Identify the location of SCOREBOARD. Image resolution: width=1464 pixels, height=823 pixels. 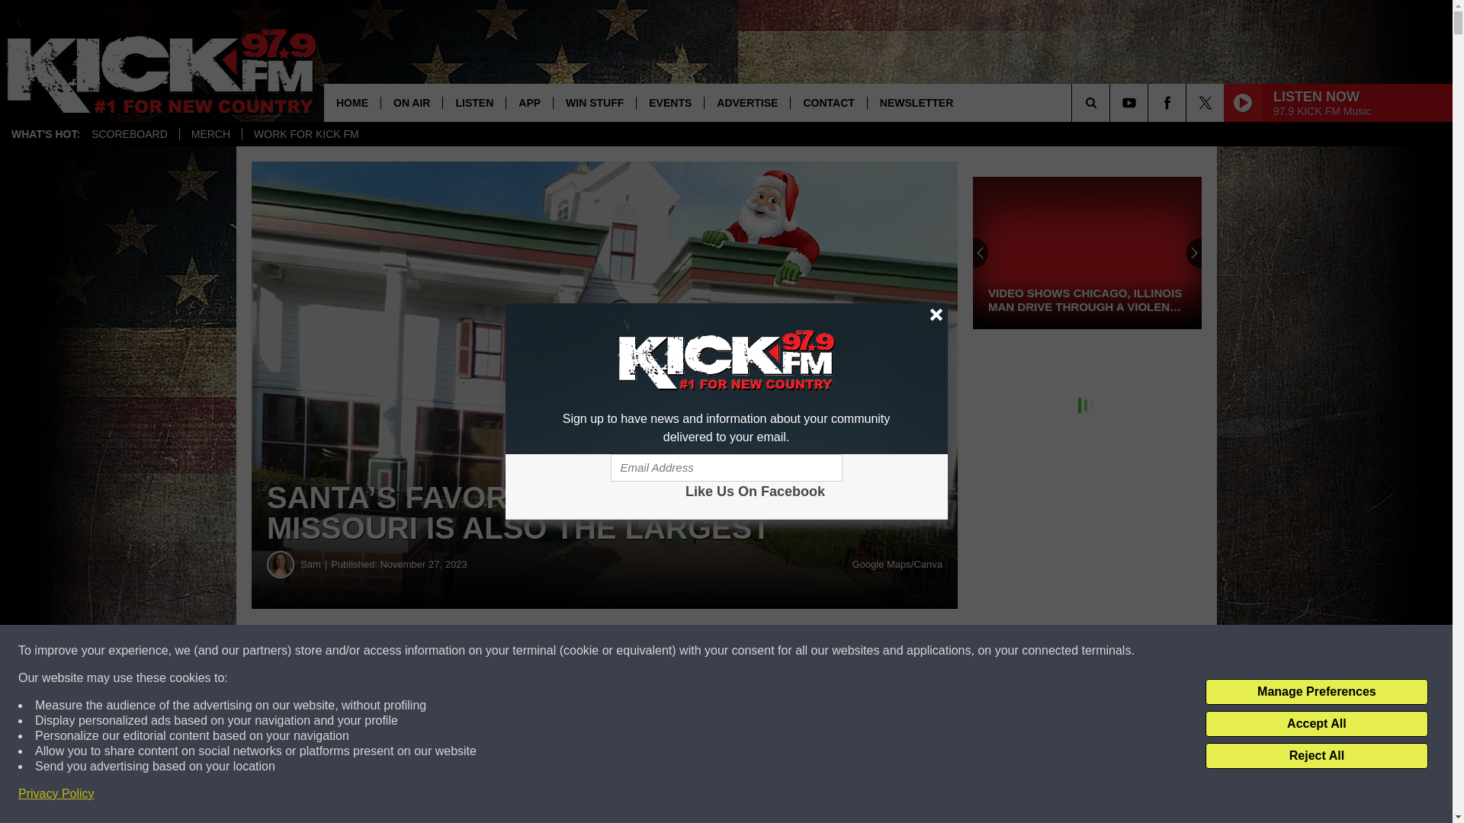
(130, 134).